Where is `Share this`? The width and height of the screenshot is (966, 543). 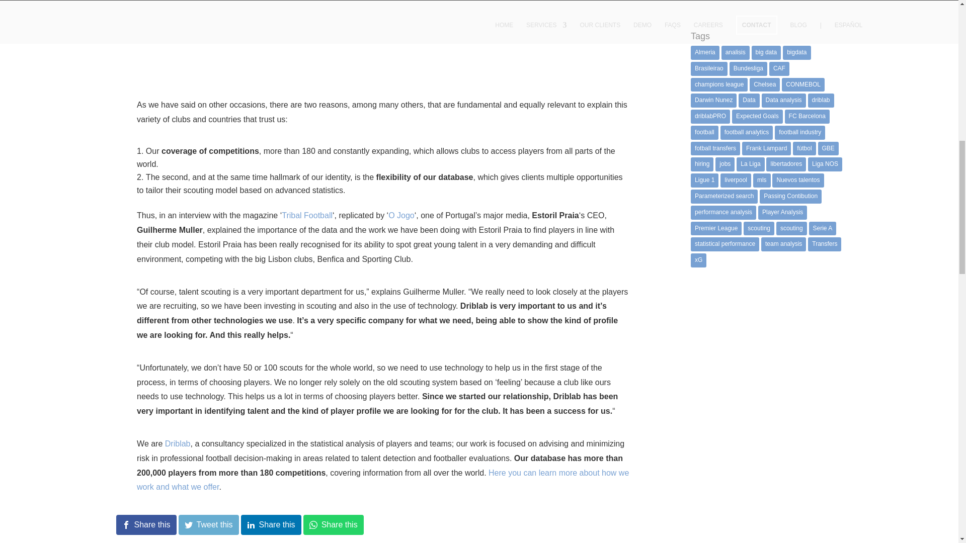 Share this is located at coordinates (271, 524).